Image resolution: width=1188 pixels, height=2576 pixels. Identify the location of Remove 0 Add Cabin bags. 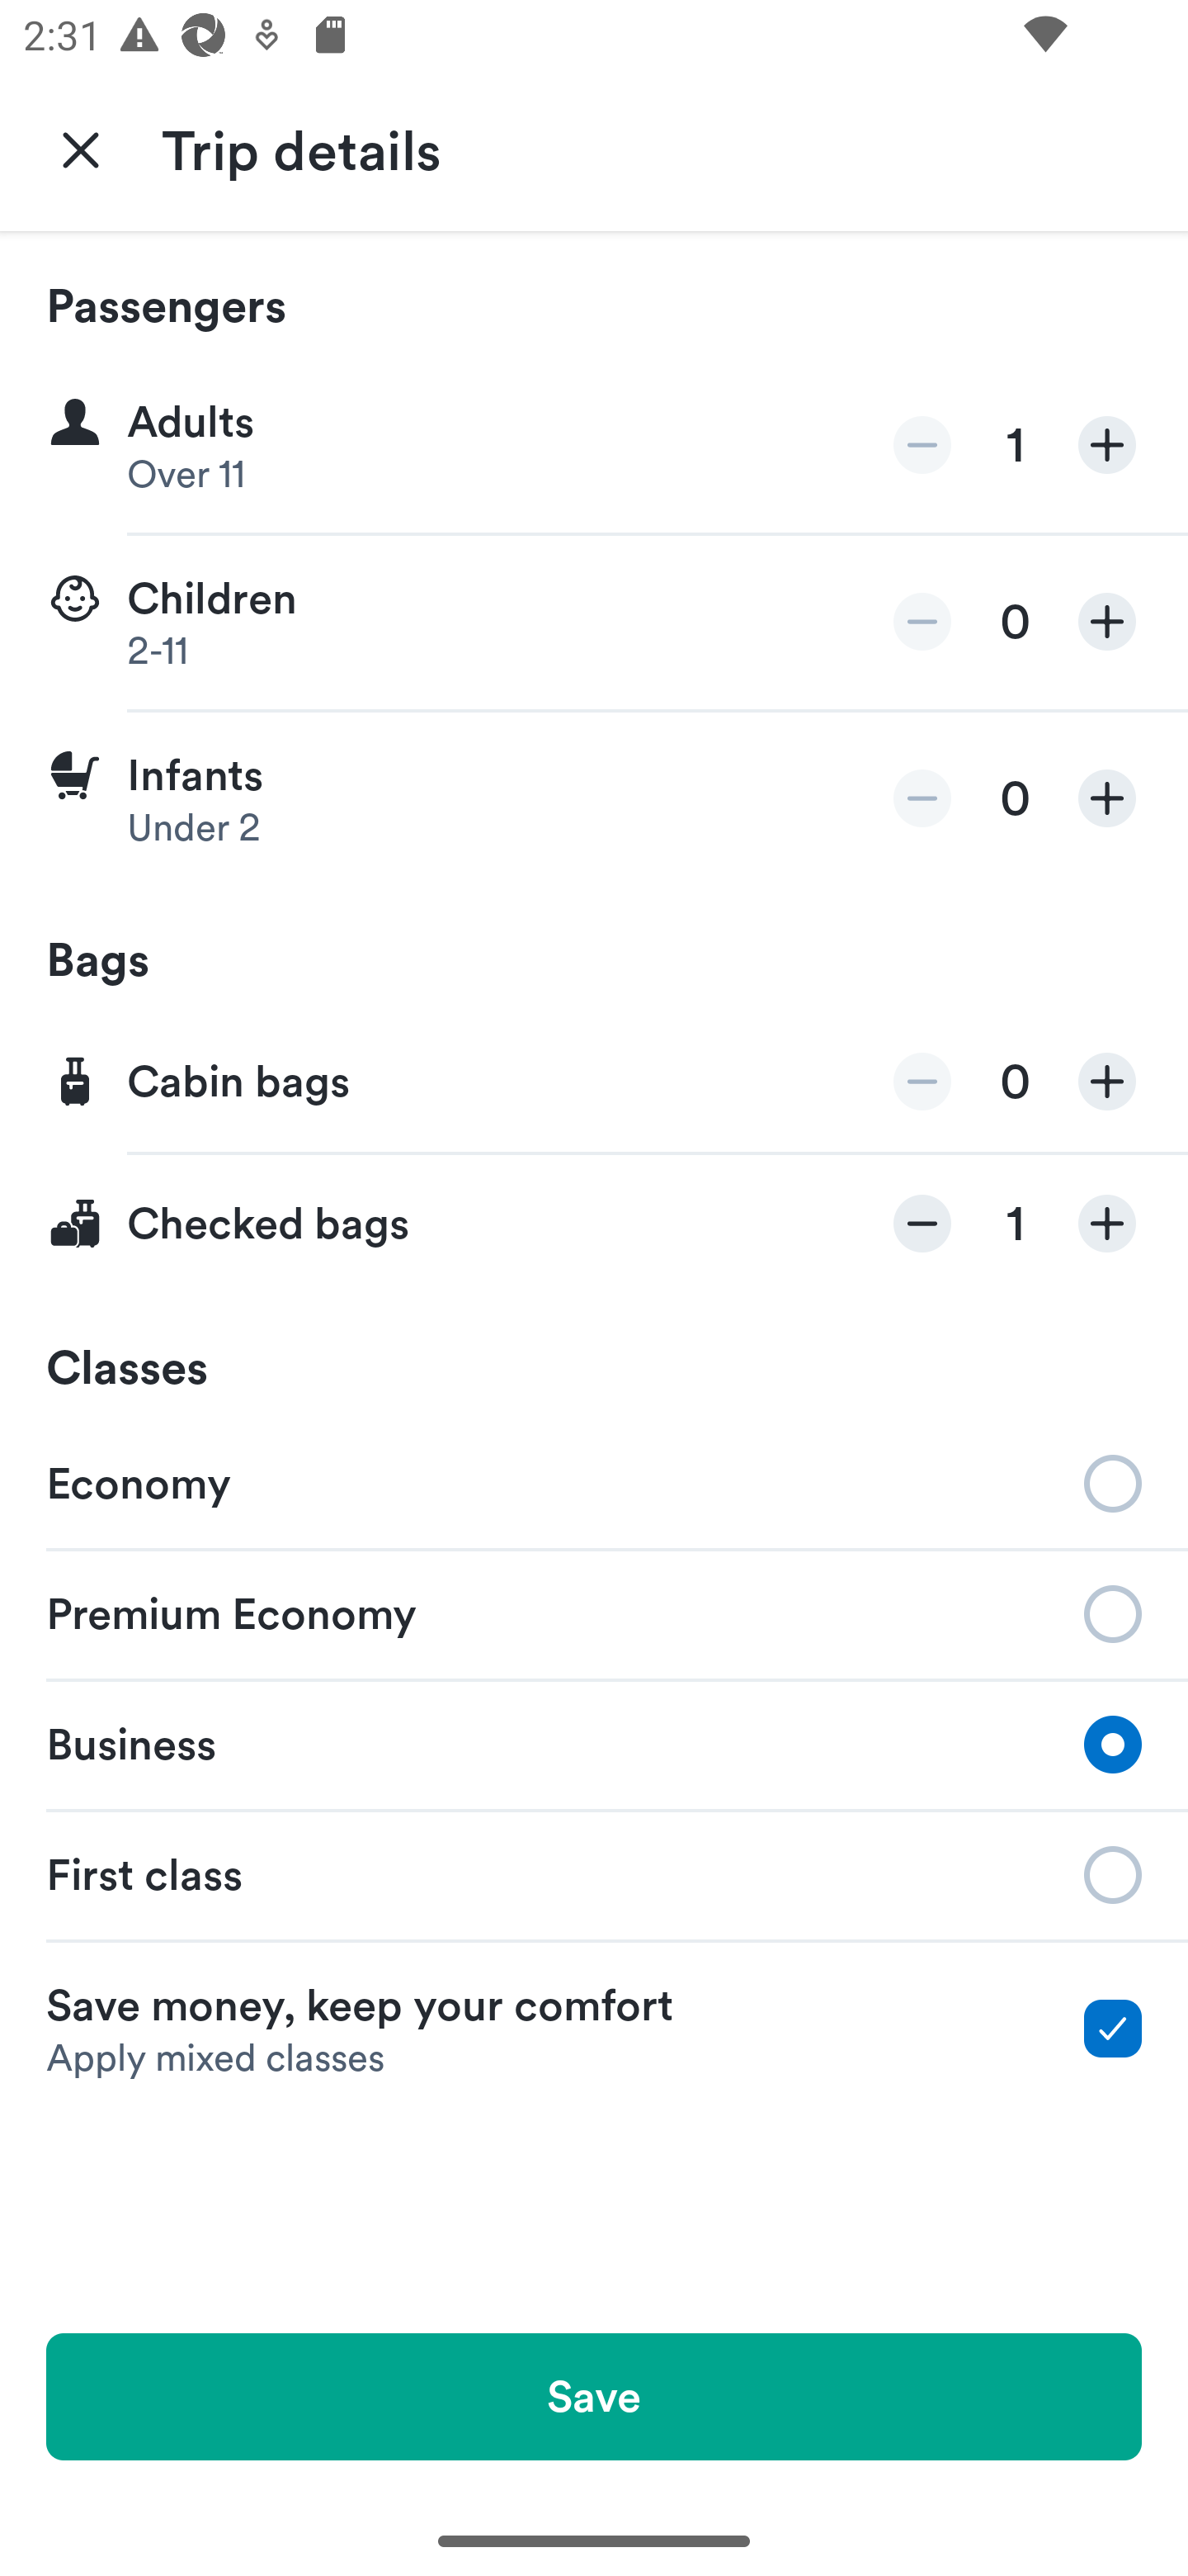
(594, 1083).